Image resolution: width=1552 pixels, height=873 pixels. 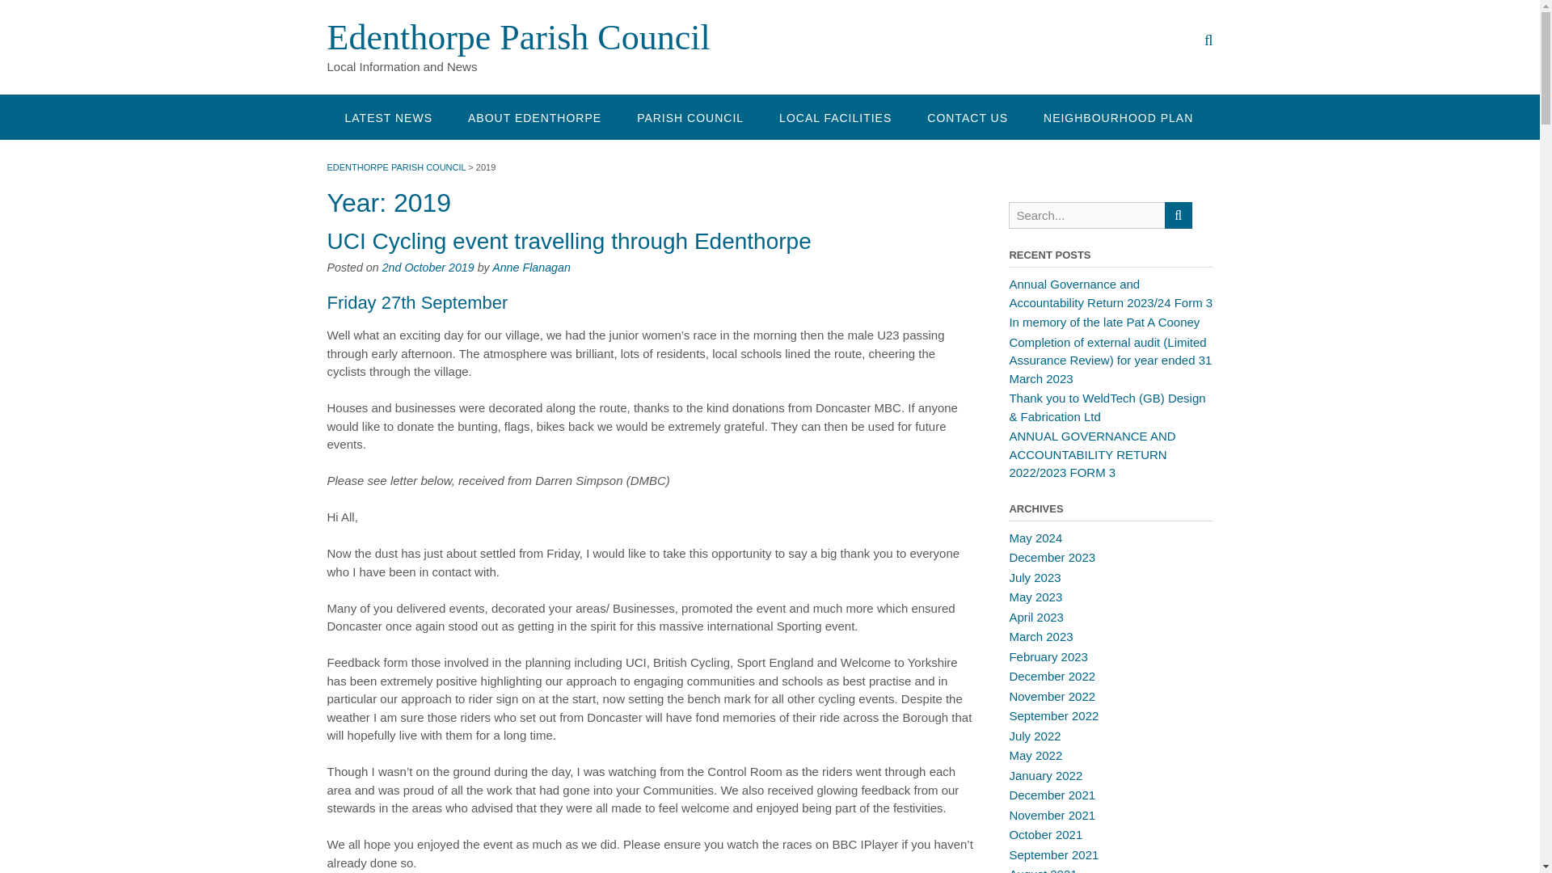 I want to click on 2nd October 2019, so click(x=428, y=267).